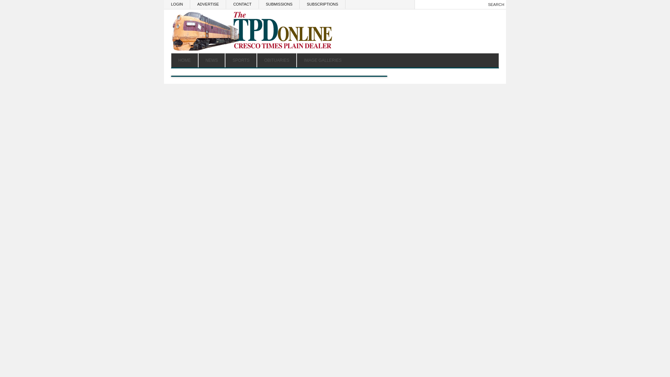  What do you see at coordinates (276, 60) in the screenshot?
I see `OBITUARIES` at bounding box center [276, 60].